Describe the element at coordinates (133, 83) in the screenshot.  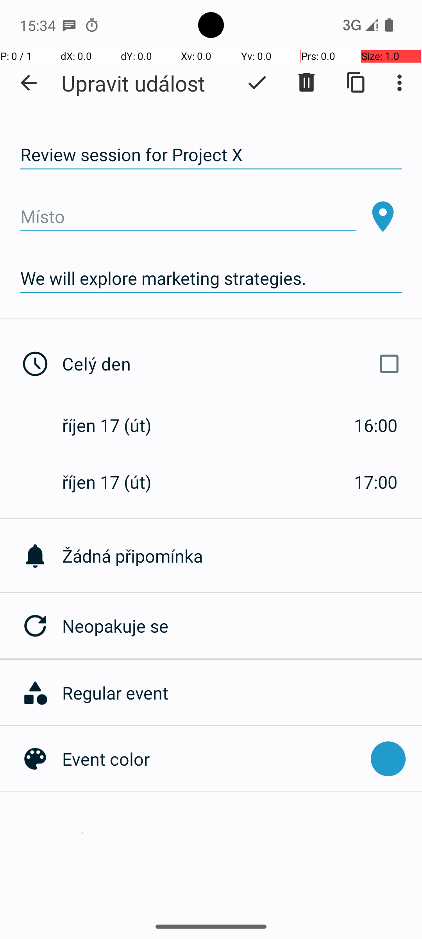
I see `Upravit událost` at that location.